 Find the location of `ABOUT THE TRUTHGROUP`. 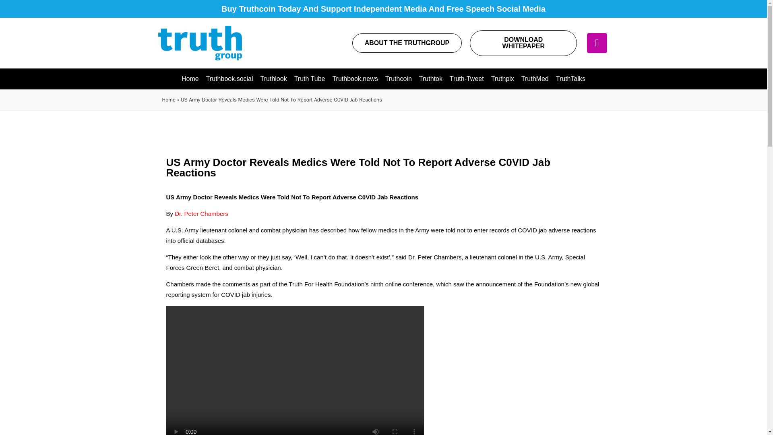

ABOUT THE TRUTHGROUP is located at coordinates (407, 43).